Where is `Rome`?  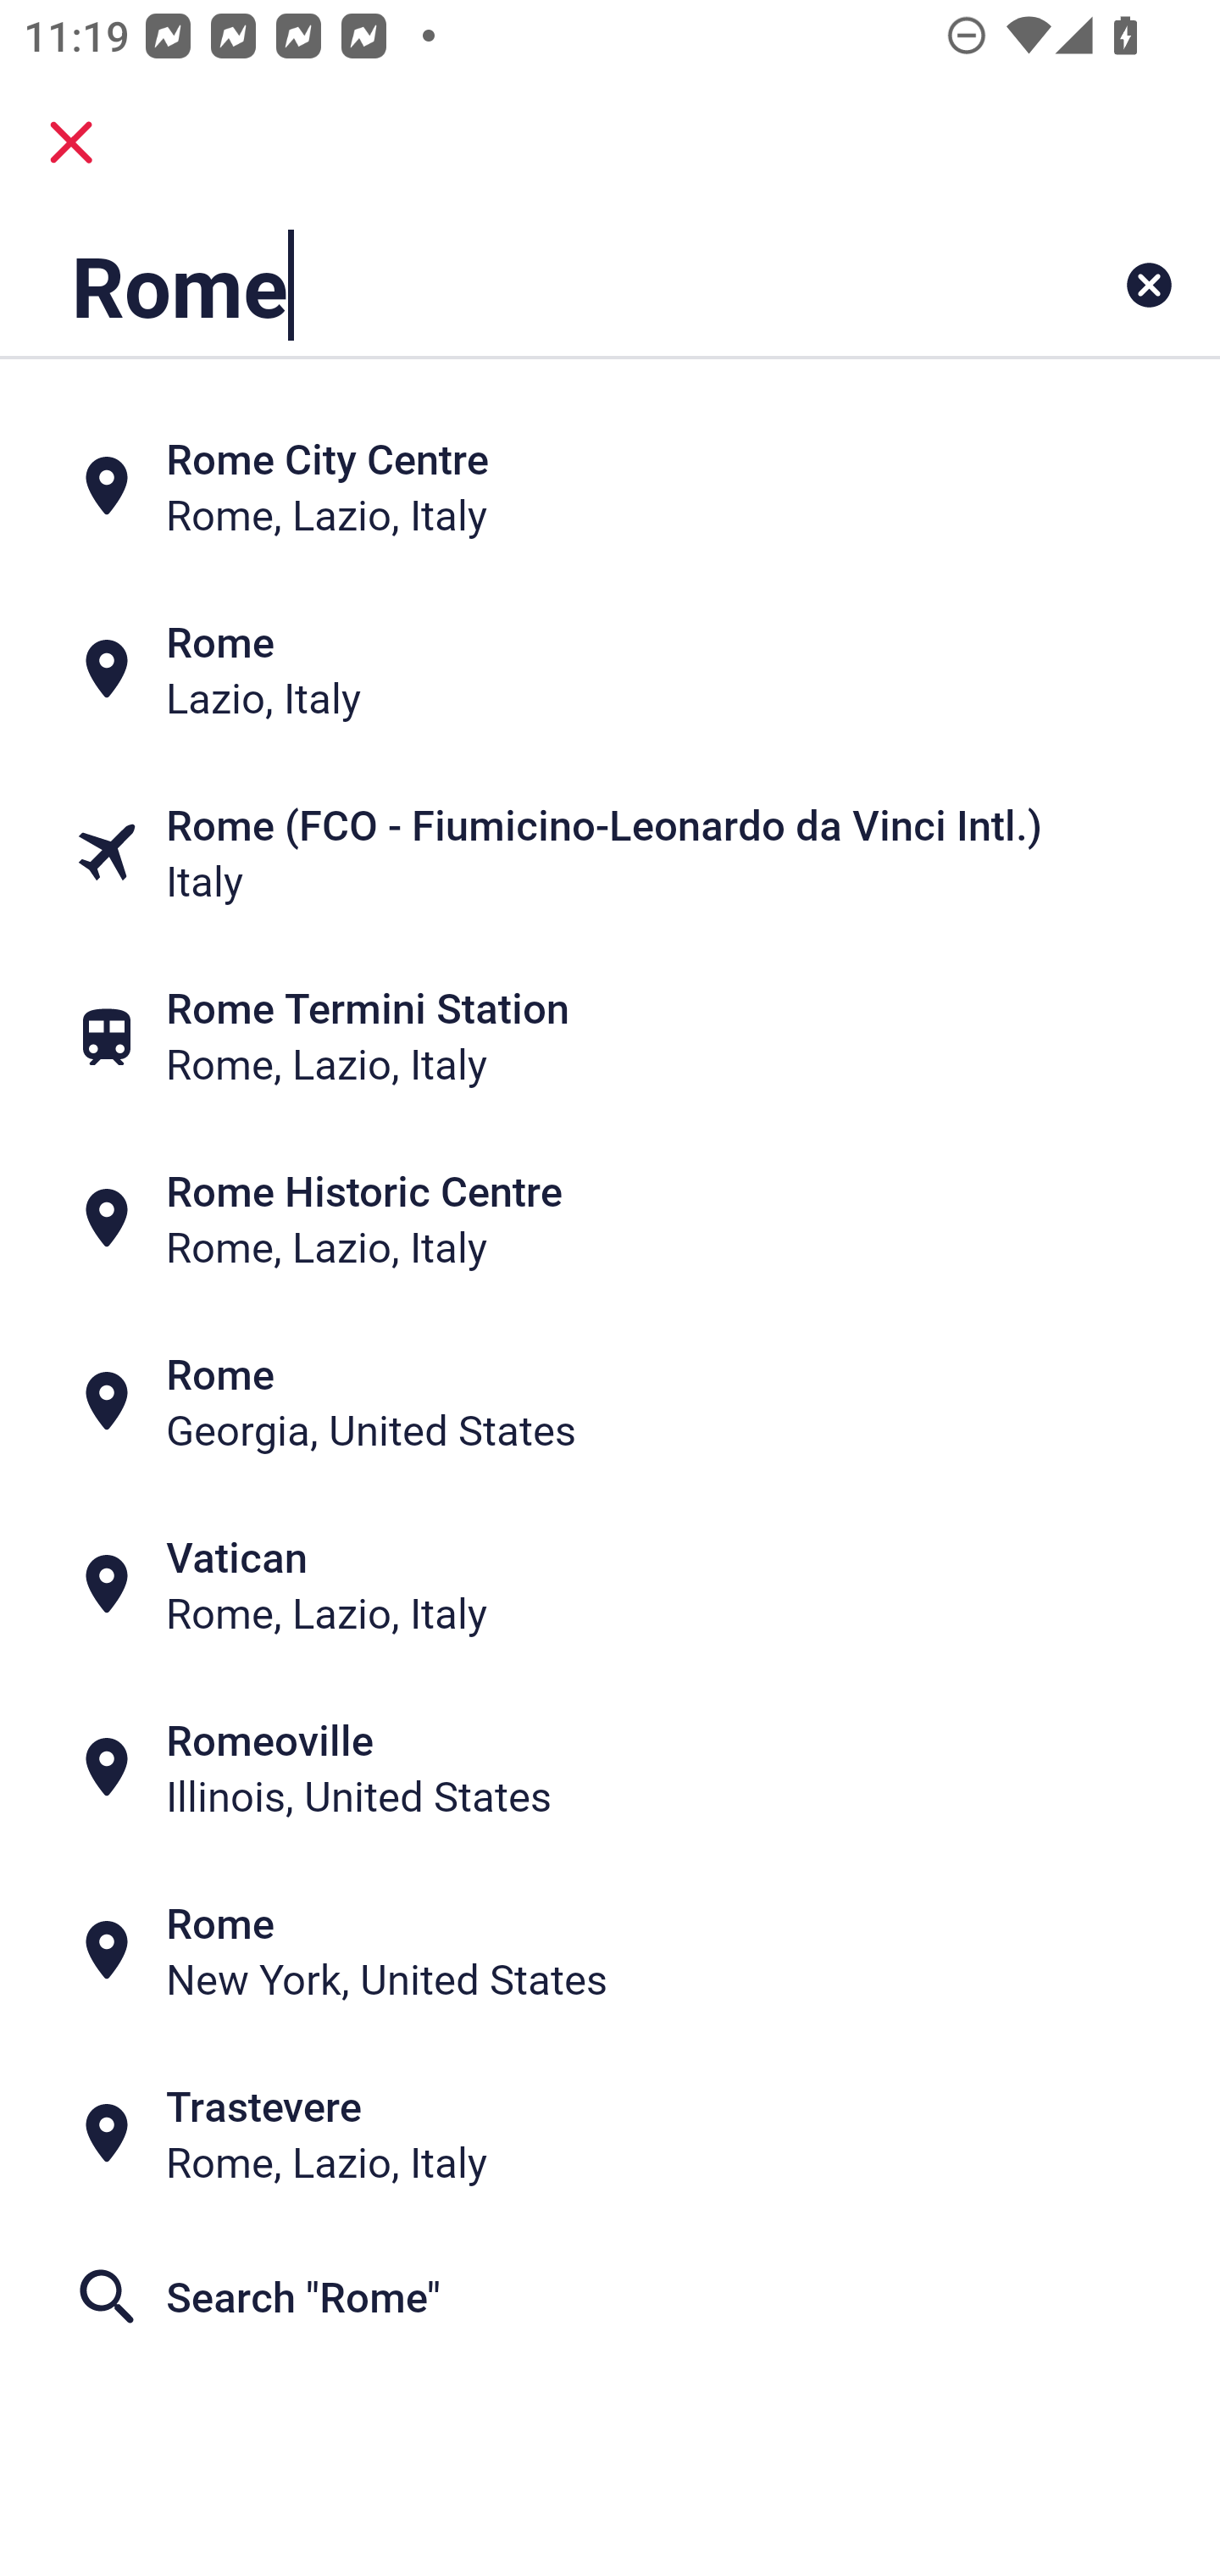
Rome is located at coordinates (503, 285).